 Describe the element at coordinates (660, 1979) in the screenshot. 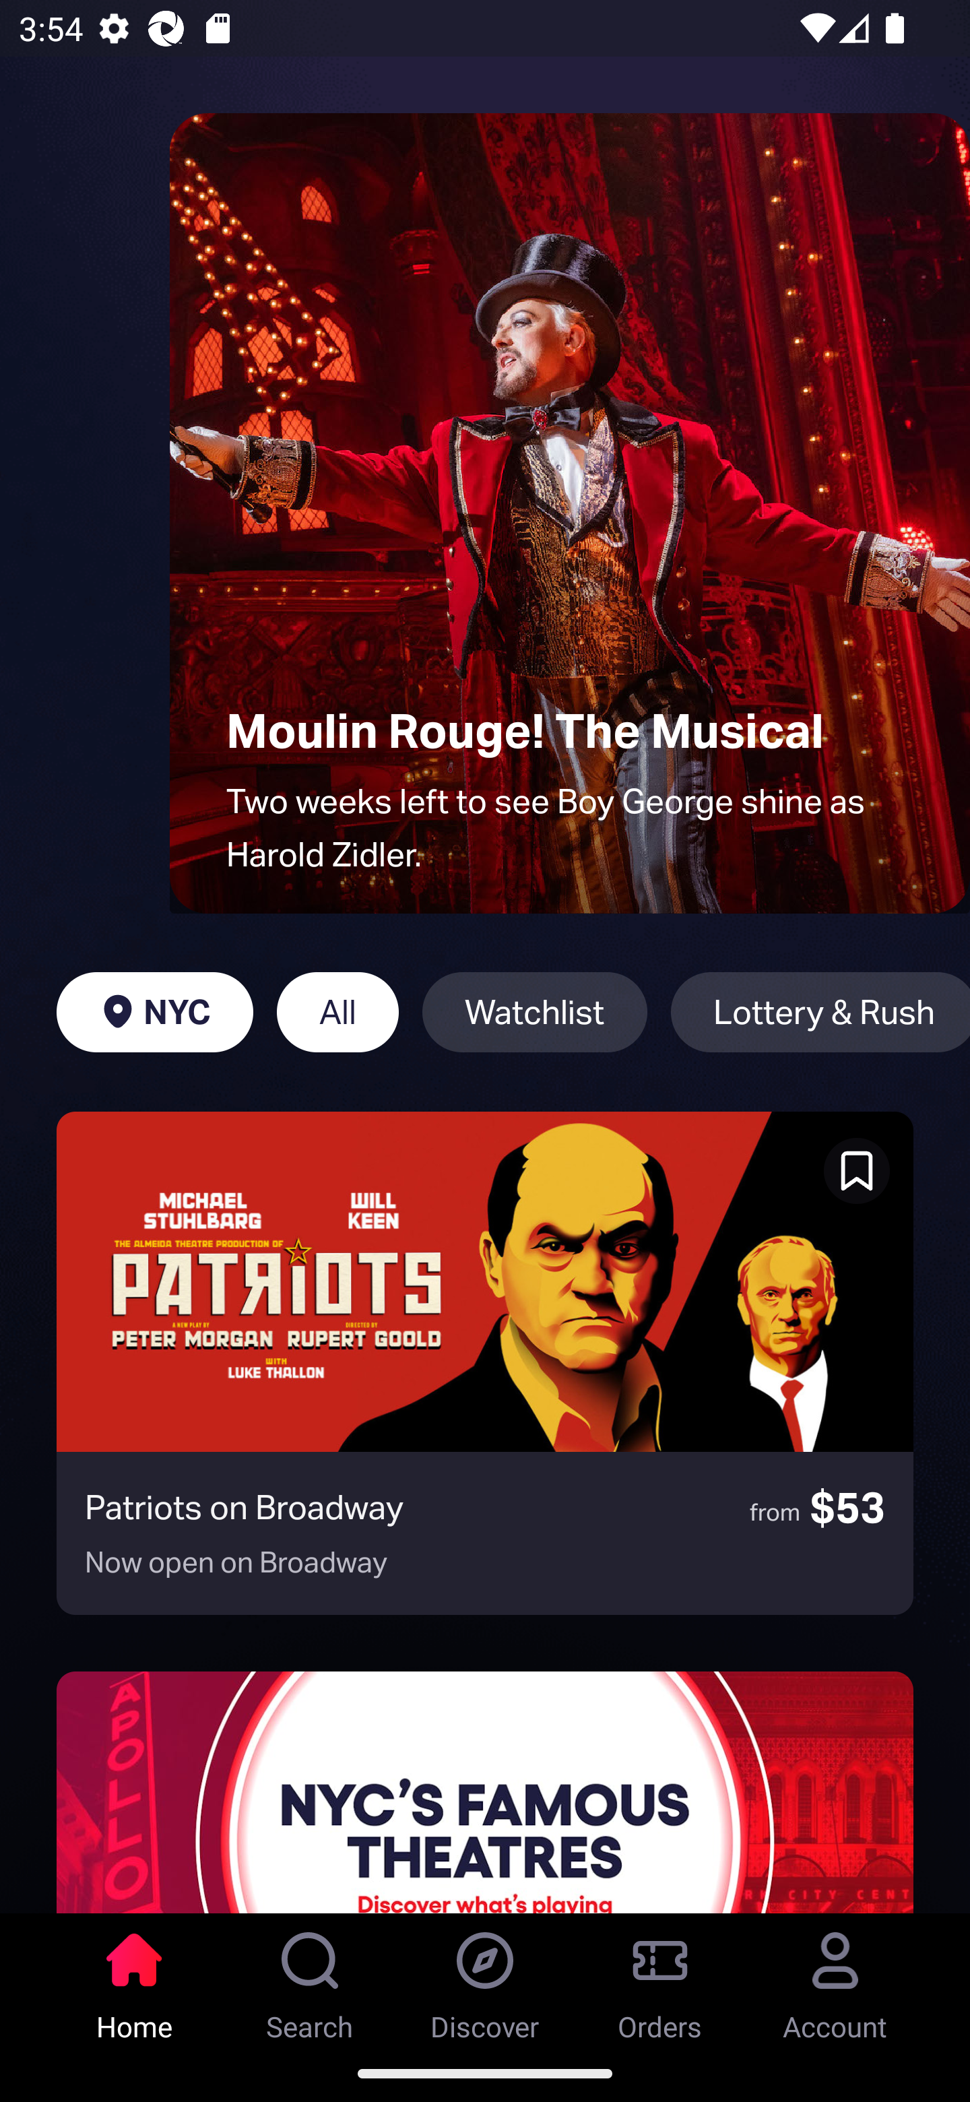

I see `Orders` at that location.